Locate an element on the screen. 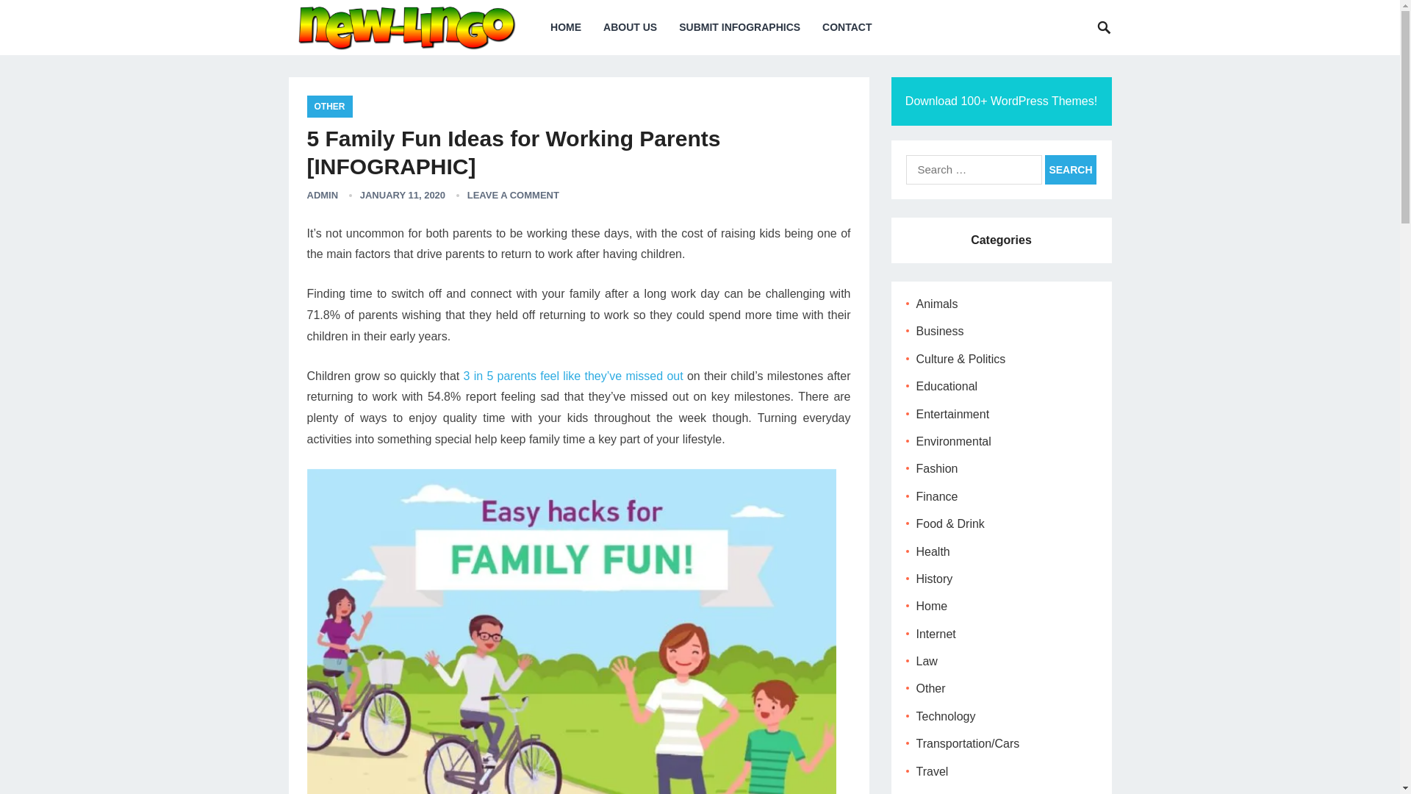 This screenshot has width=1411, height=794. Law is located at coordinates (926, 662).